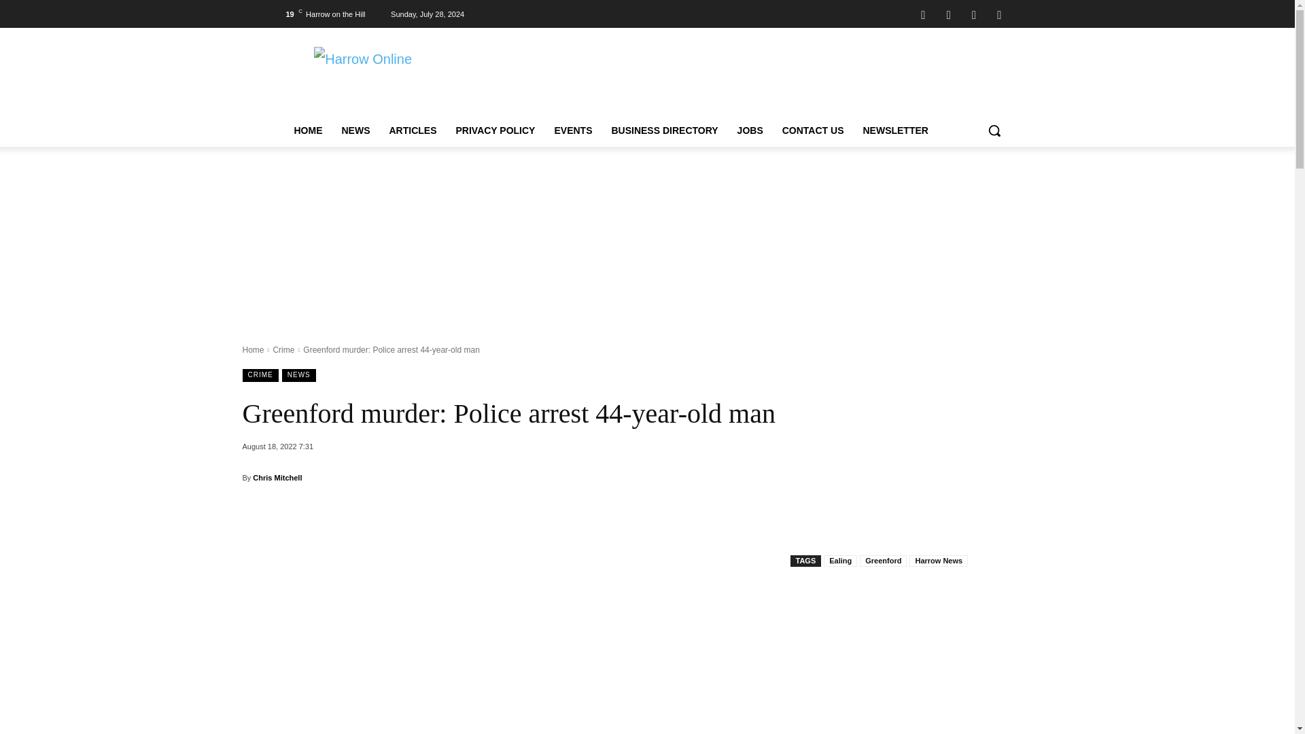 This screenshot has width=1305, height=734. What do you see at coordinates (949, 14) in the screenshot?
I see `Instagram` at bounding box center [949, 14].